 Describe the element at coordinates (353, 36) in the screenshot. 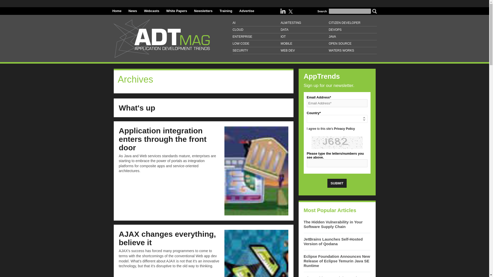

I see `JAVA` at that location.